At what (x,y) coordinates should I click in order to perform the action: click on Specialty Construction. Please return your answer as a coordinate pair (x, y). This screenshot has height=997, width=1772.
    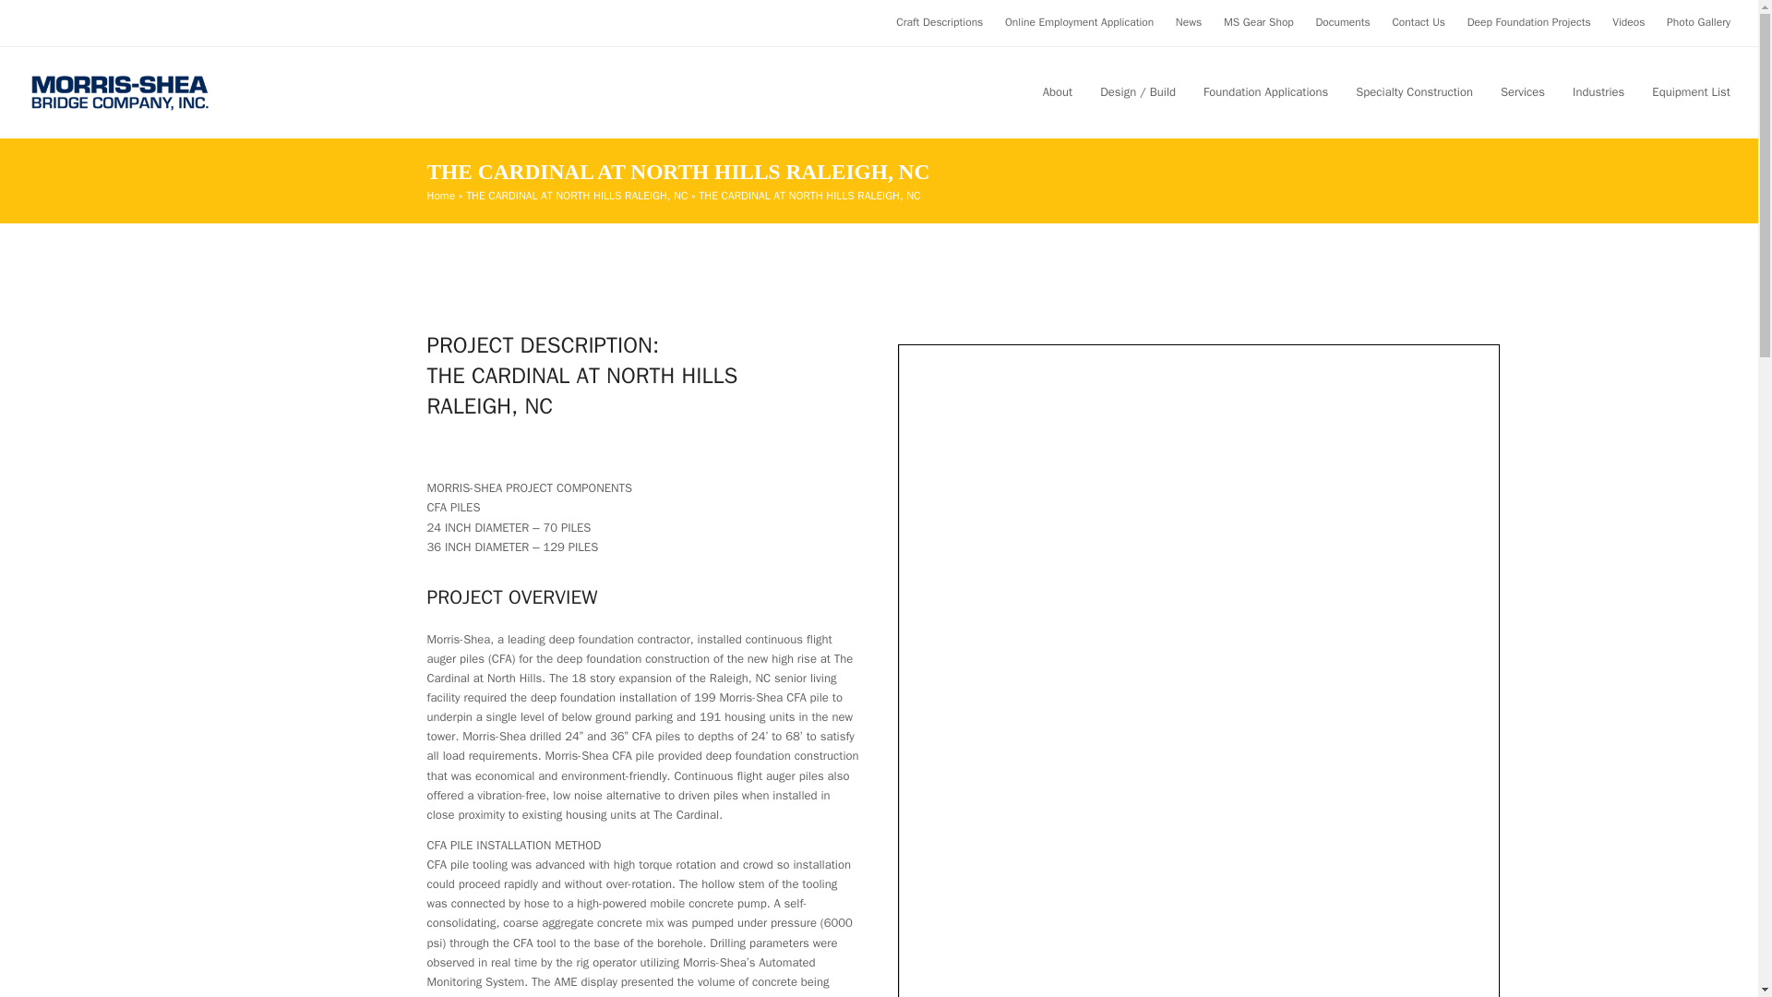
    Looking at the image, I should click on (1414, 92).